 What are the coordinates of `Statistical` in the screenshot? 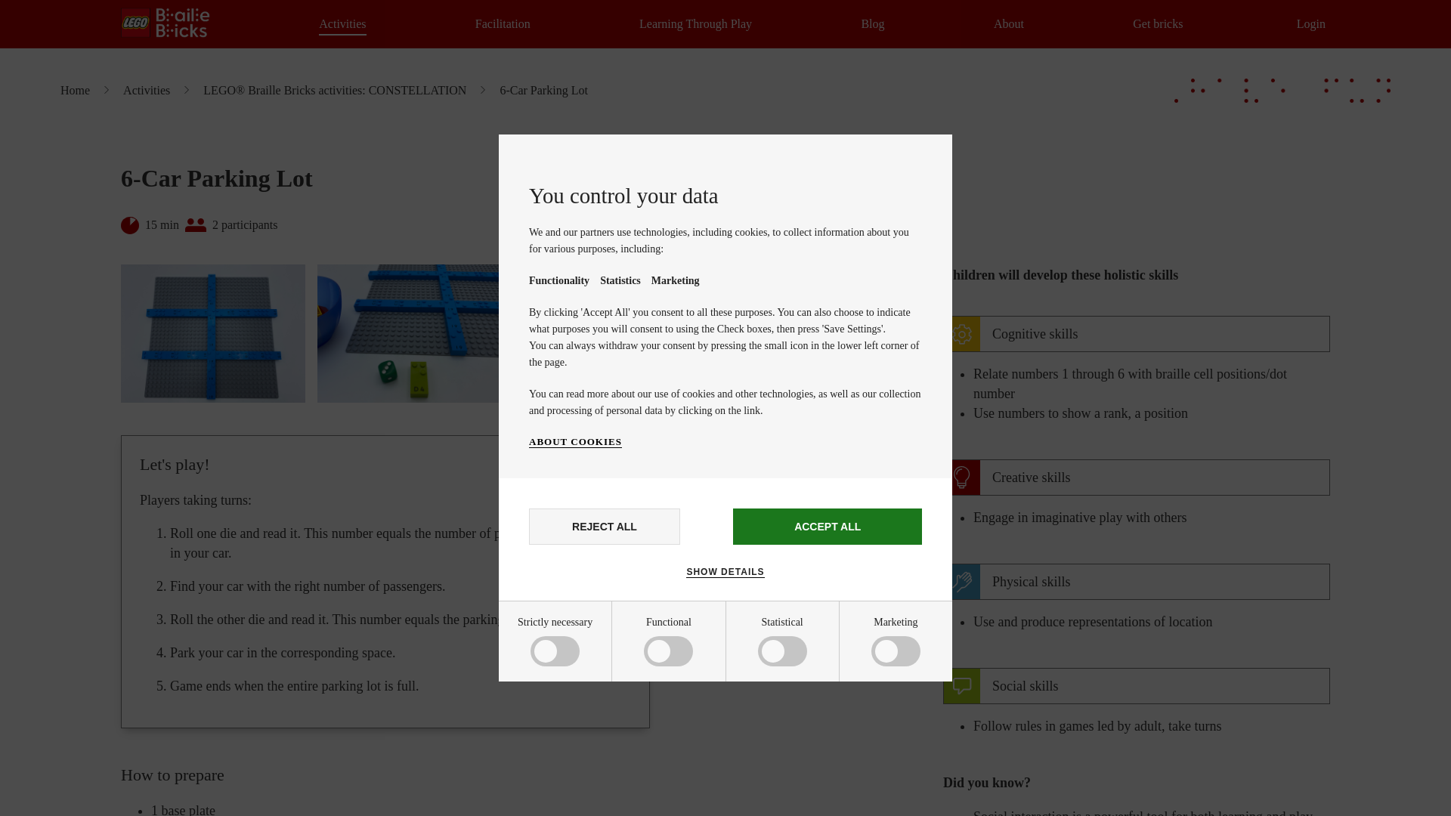 It's located at (583, 763).